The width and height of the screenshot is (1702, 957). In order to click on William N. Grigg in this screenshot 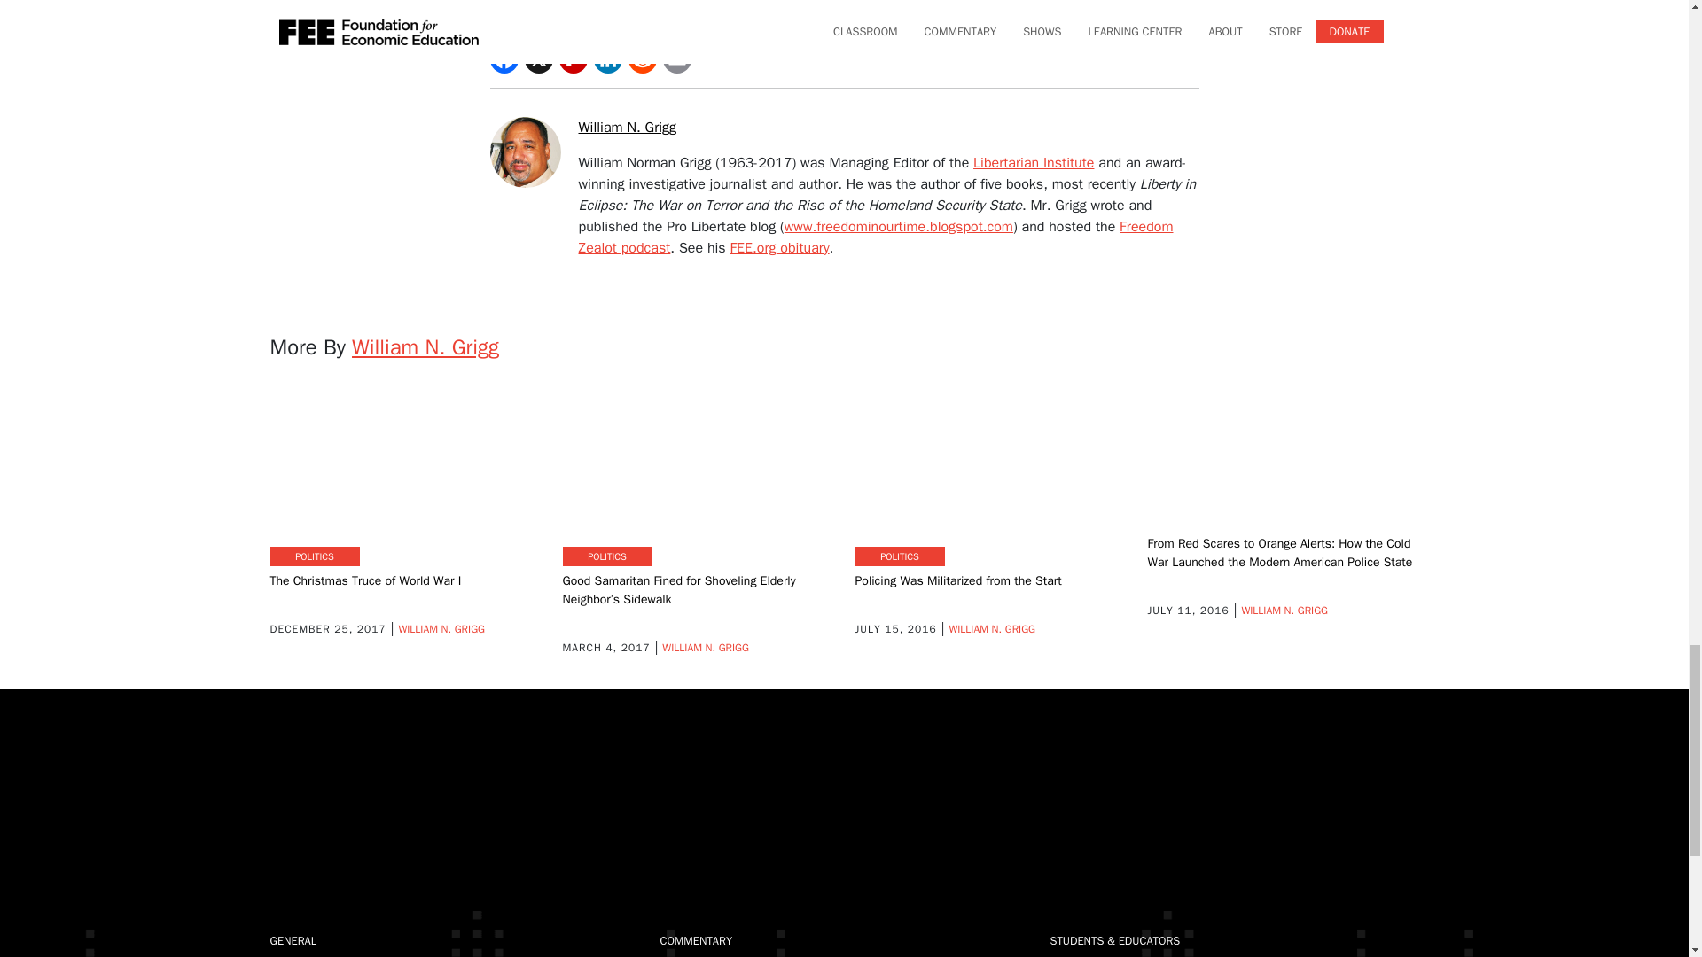, I will do `click(627, 128)`.